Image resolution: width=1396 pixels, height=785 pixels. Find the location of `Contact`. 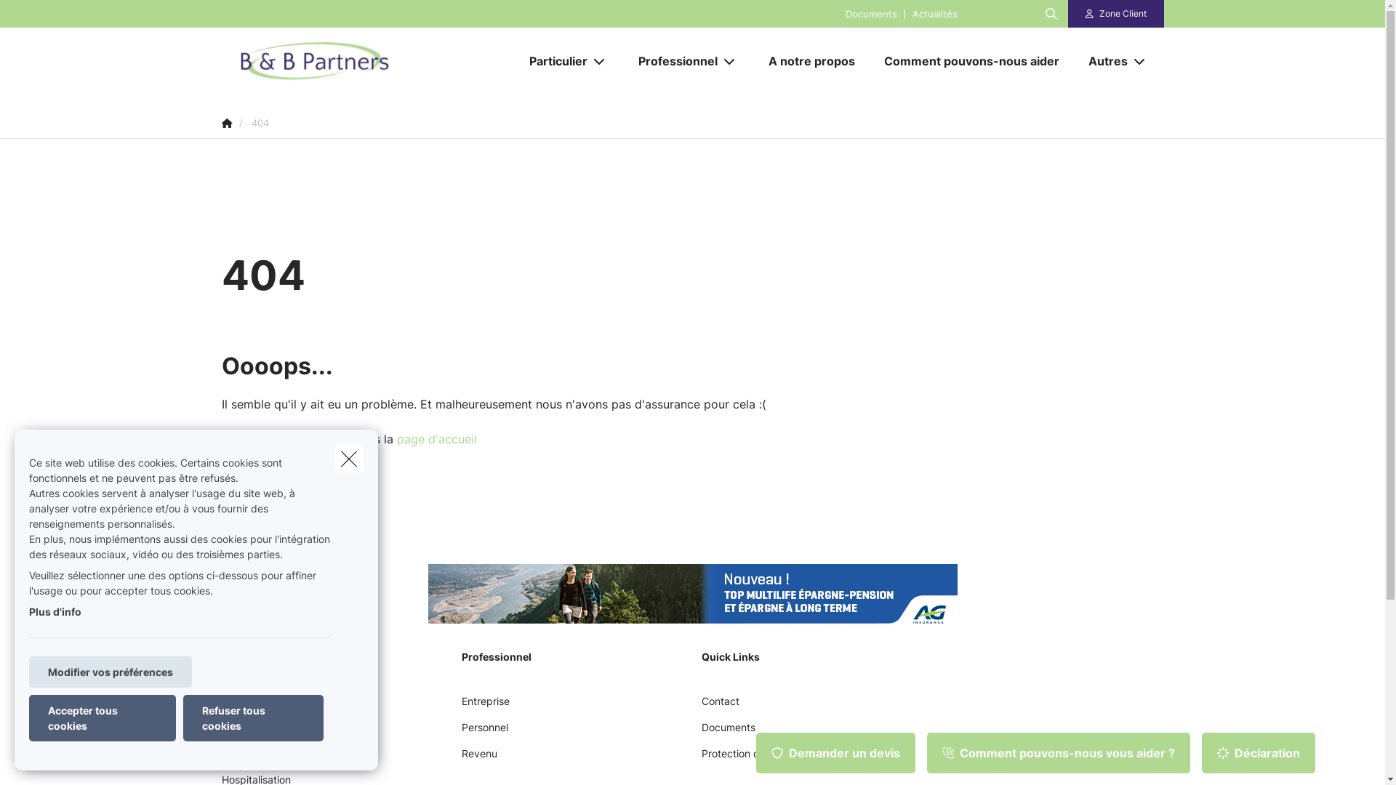

Contact is located at coordinates (720, 706).